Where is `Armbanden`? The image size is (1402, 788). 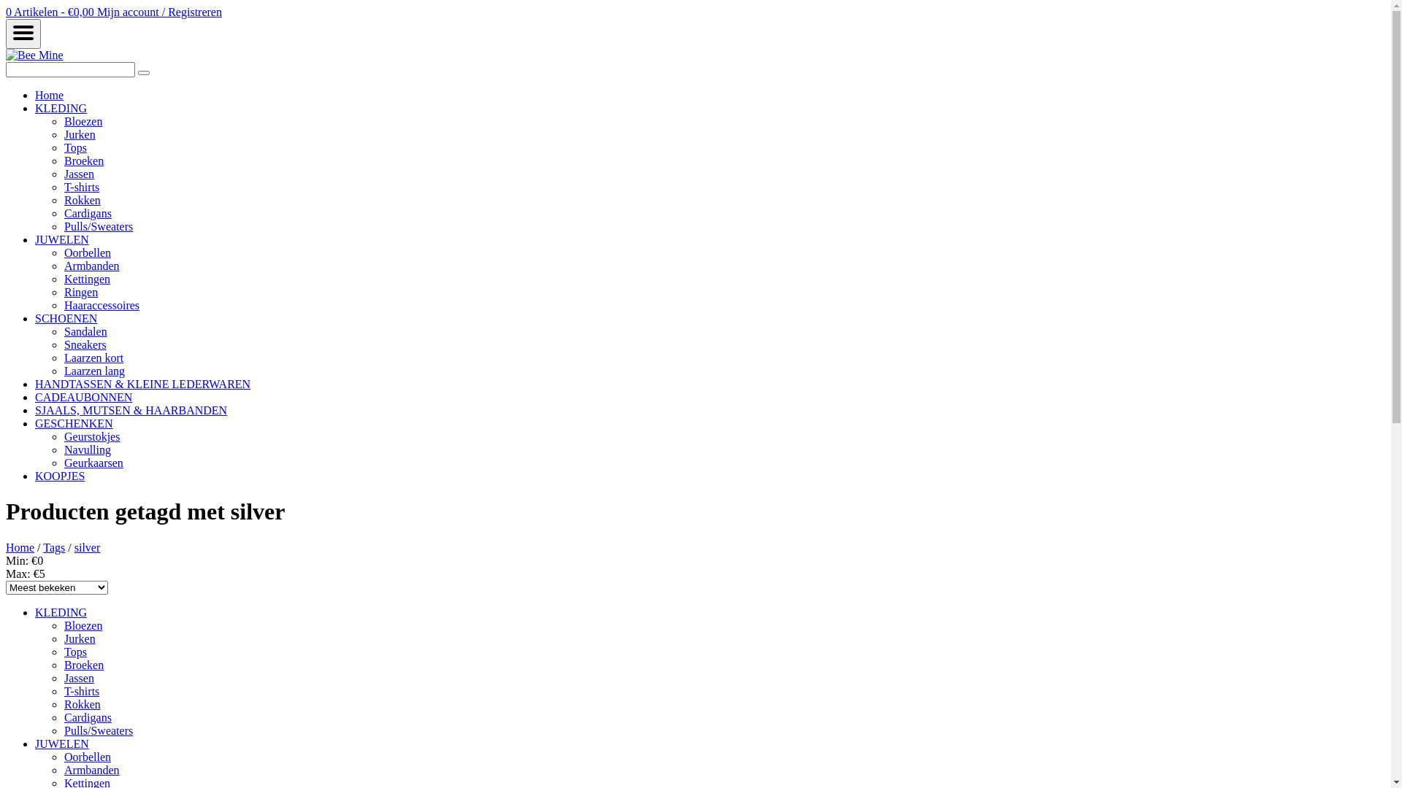
Armbanden is located at coordinates (92, 266).